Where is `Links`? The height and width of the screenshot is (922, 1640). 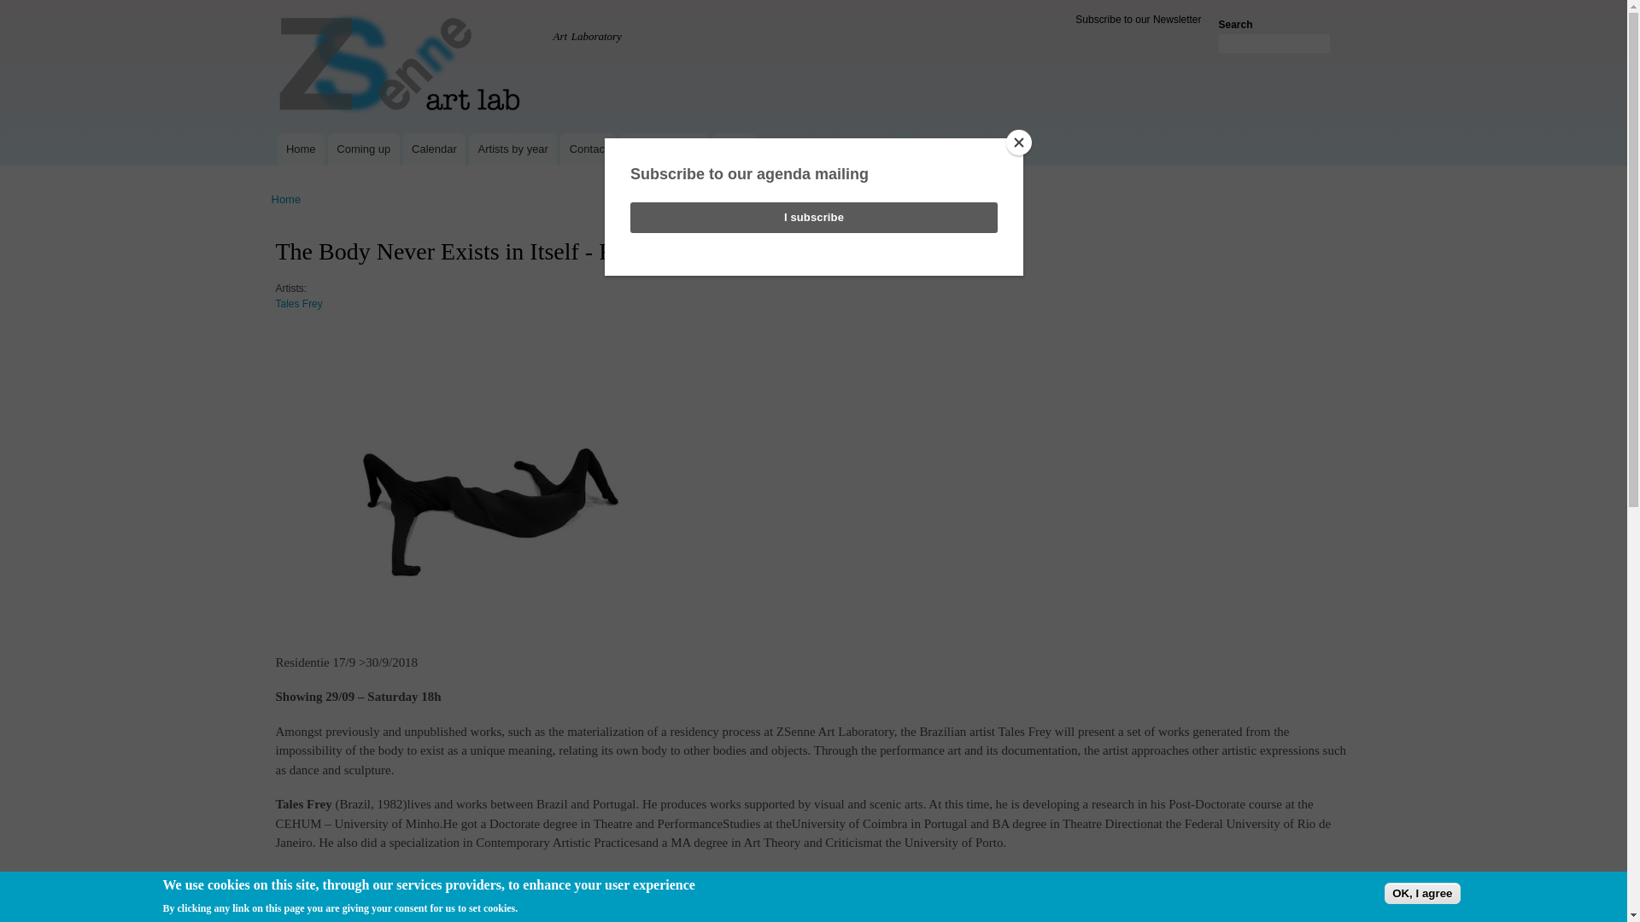 Links is located at coordinates (734, 149).